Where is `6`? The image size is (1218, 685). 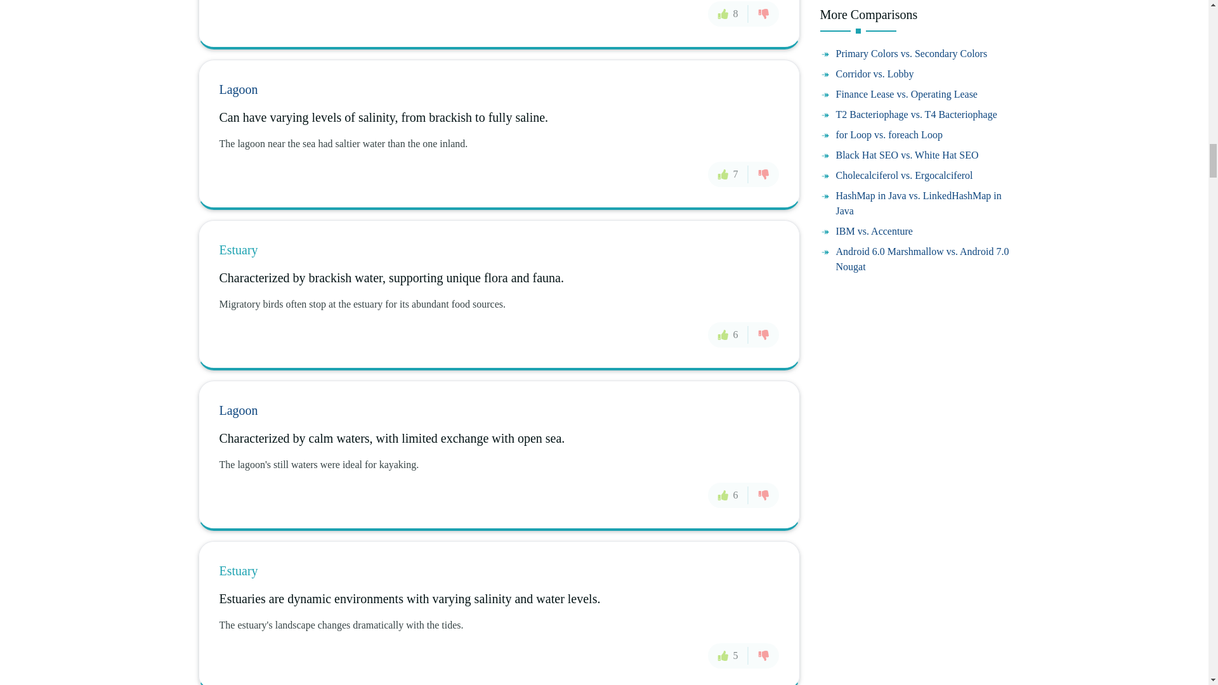
6 is located at coordinates (728, 334).